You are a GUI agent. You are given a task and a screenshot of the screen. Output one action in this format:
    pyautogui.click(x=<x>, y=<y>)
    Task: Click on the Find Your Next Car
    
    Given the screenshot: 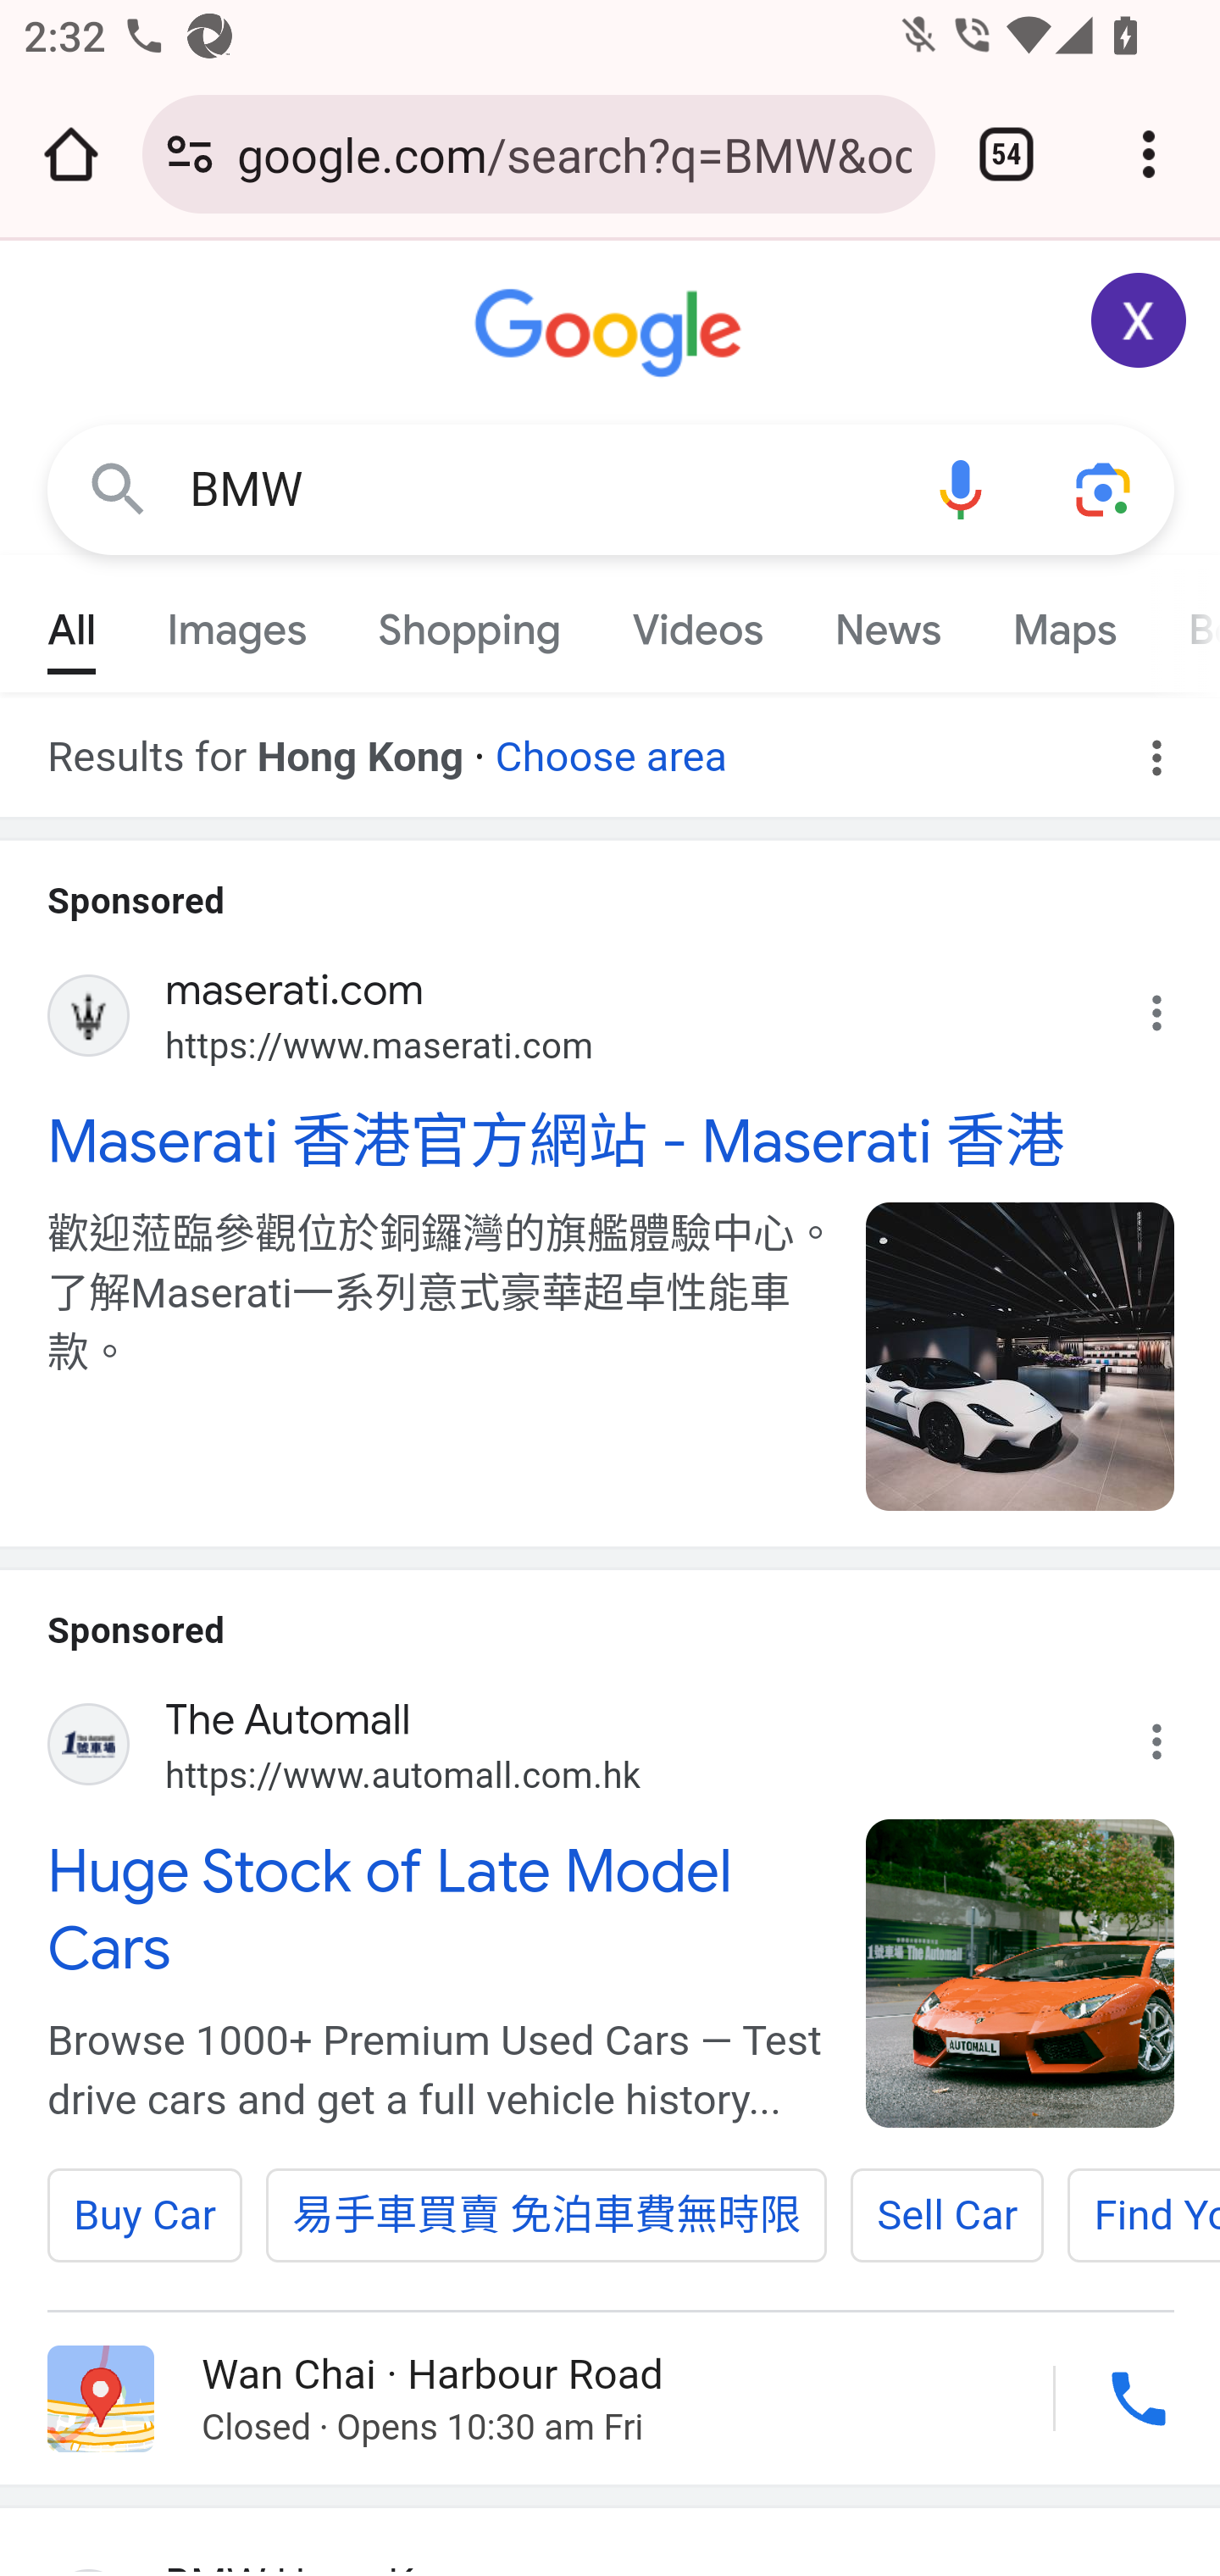 What is the action you would take?
    pyautogui.click(x=1144, y=2217)
    